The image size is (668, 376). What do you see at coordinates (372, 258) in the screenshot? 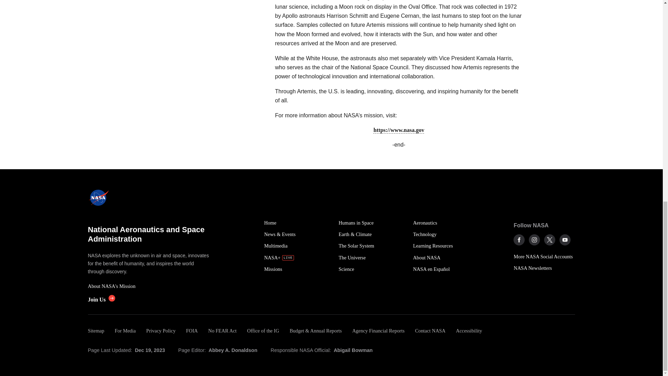
I see `The Universe` at bounding box center [372, 258].